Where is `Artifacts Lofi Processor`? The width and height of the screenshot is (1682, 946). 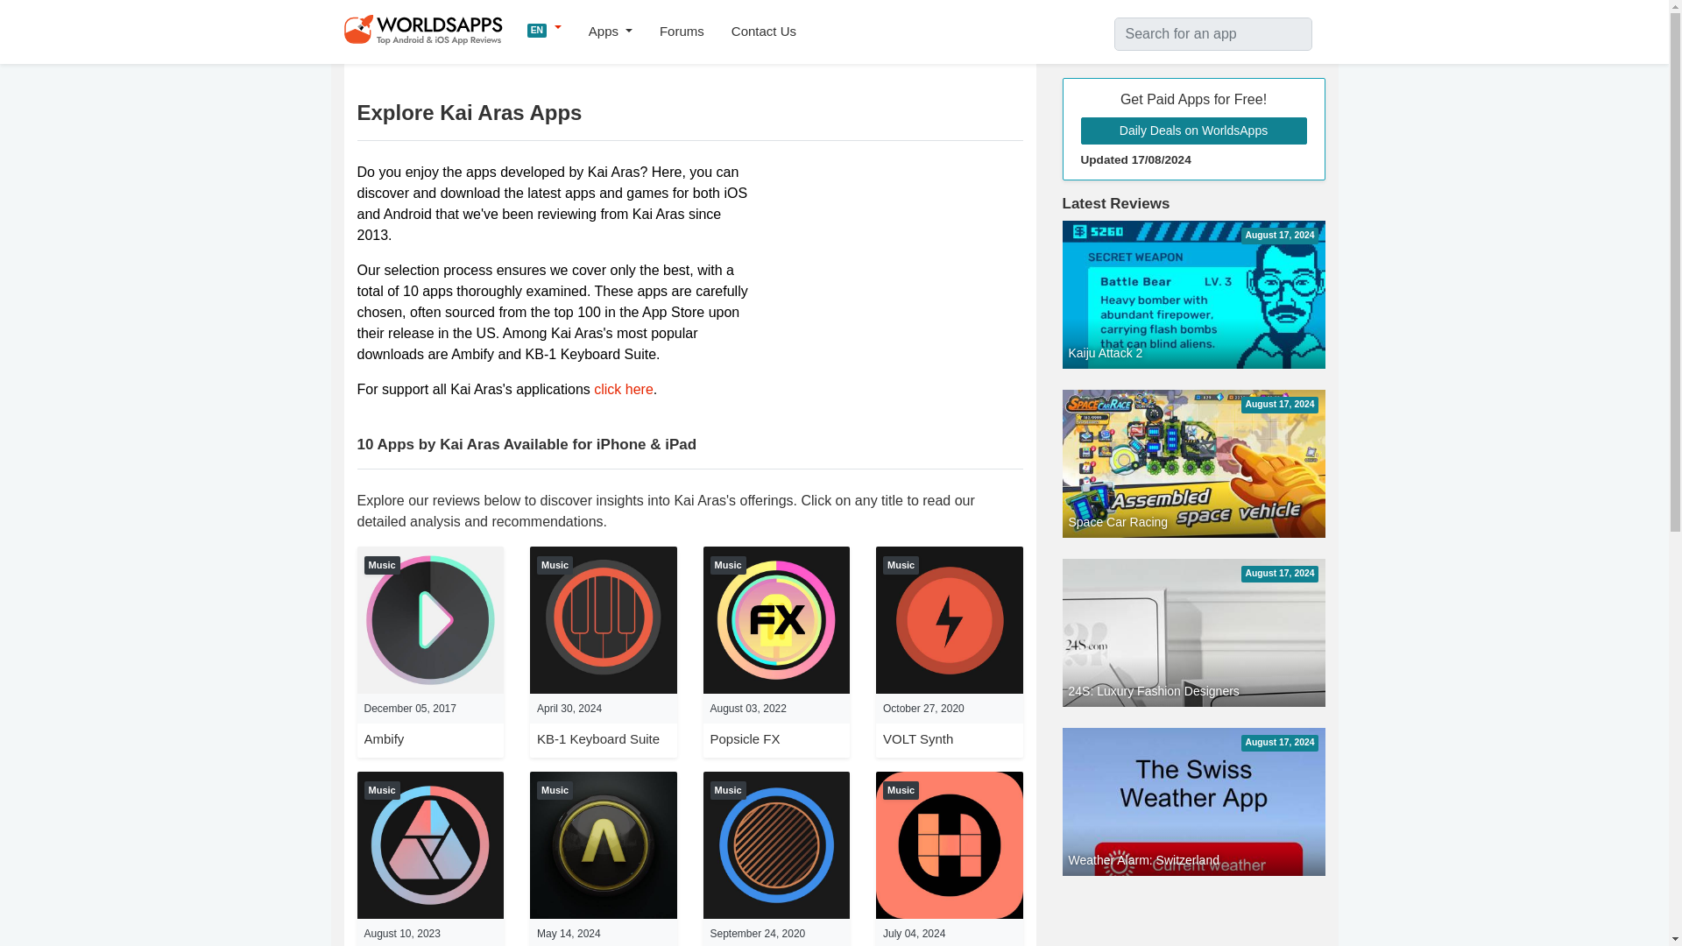 Artifacts Lofi Processor is located at coordinates (431, 844).